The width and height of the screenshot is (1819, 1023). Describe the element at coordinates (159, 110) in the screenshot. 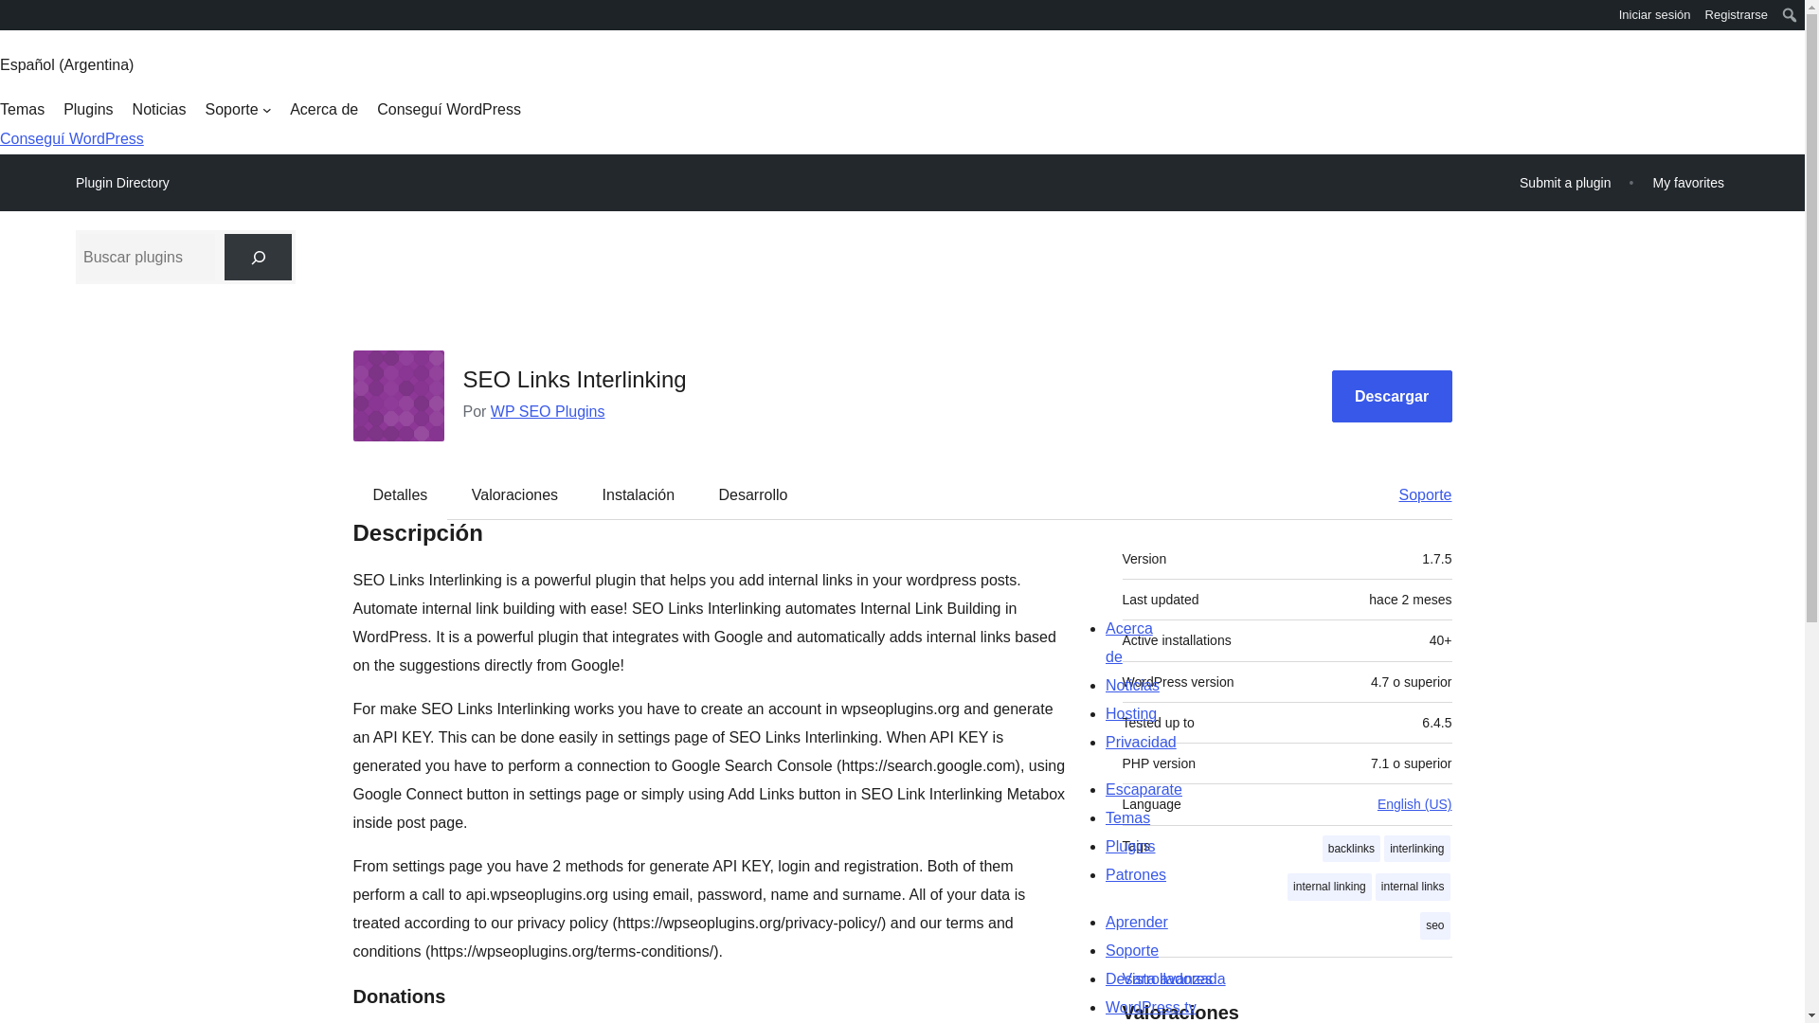

I see `Noticias` at that location.